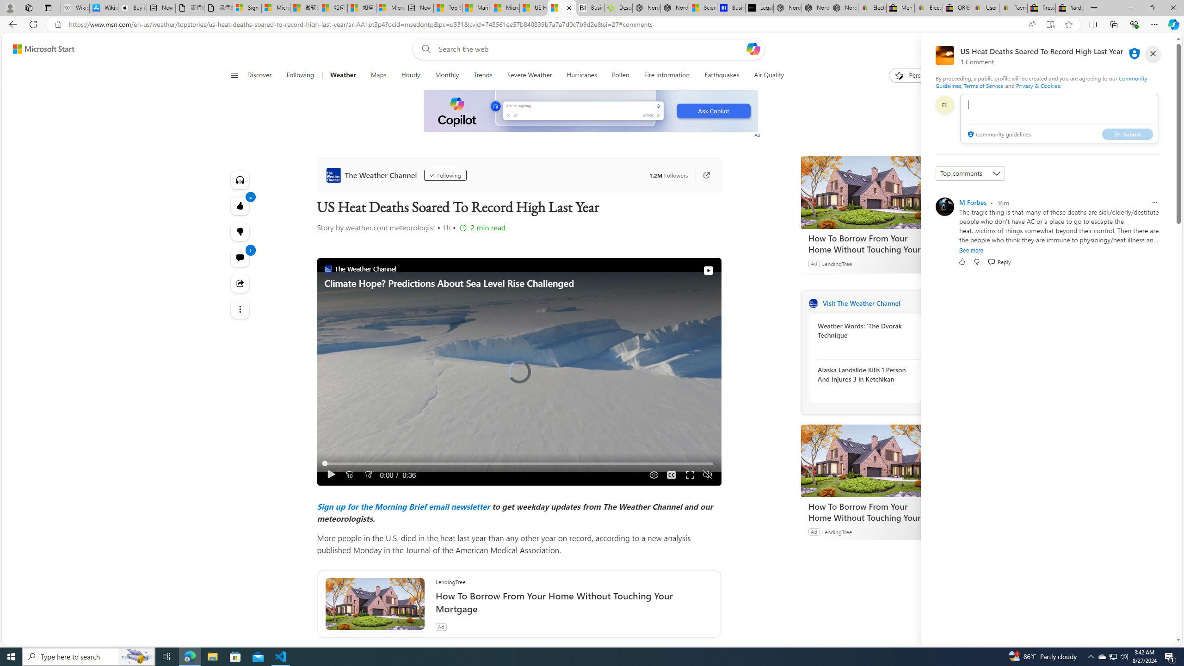 The width and height of the screenshot is (1184, 666). What do you see at coordinates (985, 8) in the screenshot?
I see `User Privacy Notice | eBay` at bounding box center [985, 8].